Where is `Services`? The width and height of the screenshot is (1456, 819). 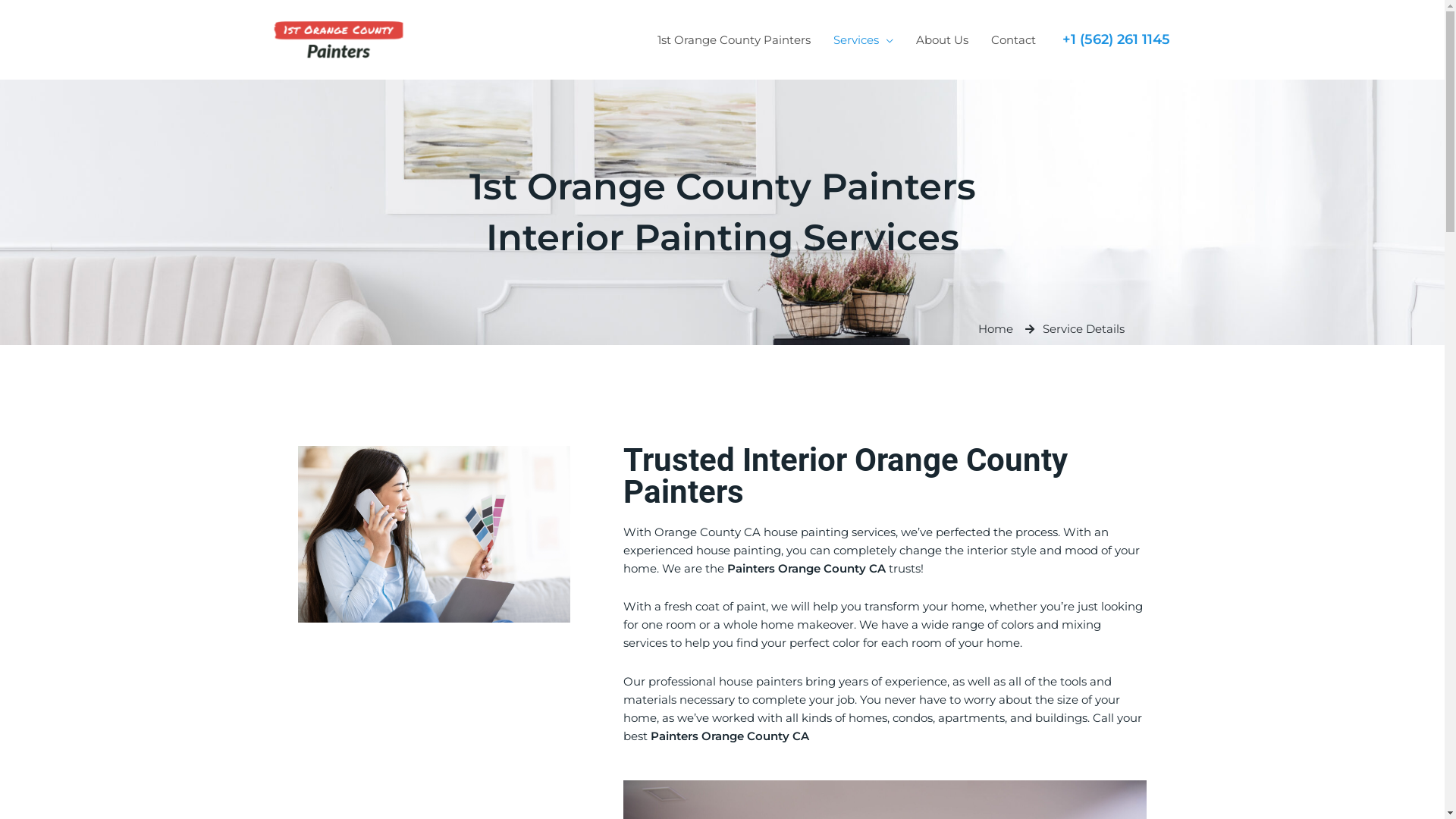
Services is located at coordinates (863, 40).